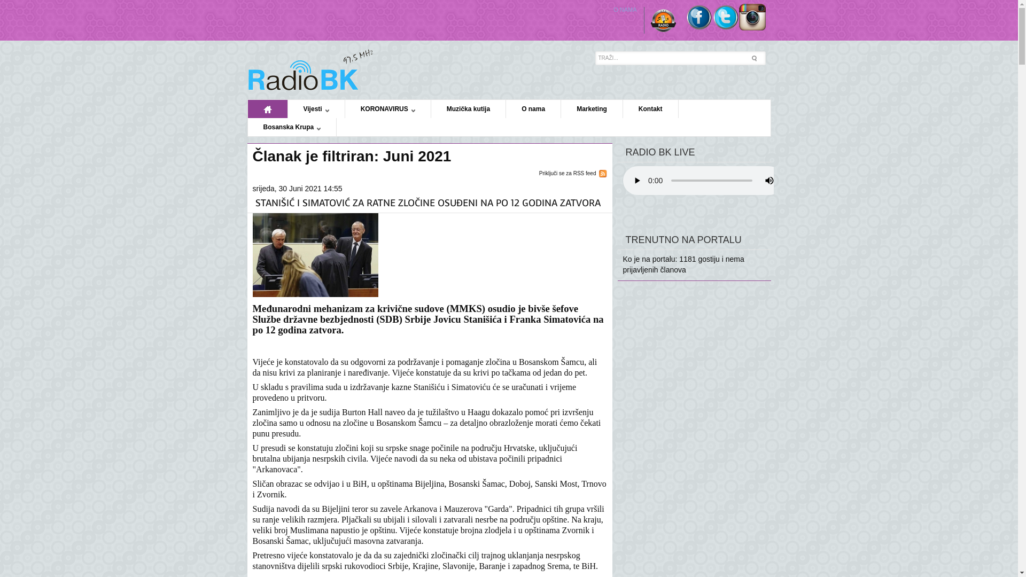 Image resolution: width=1026 pixels, height=577 pixels. Describe the element at coordinates (725, 28) in the screenshot. I see `Twitter` at that location.